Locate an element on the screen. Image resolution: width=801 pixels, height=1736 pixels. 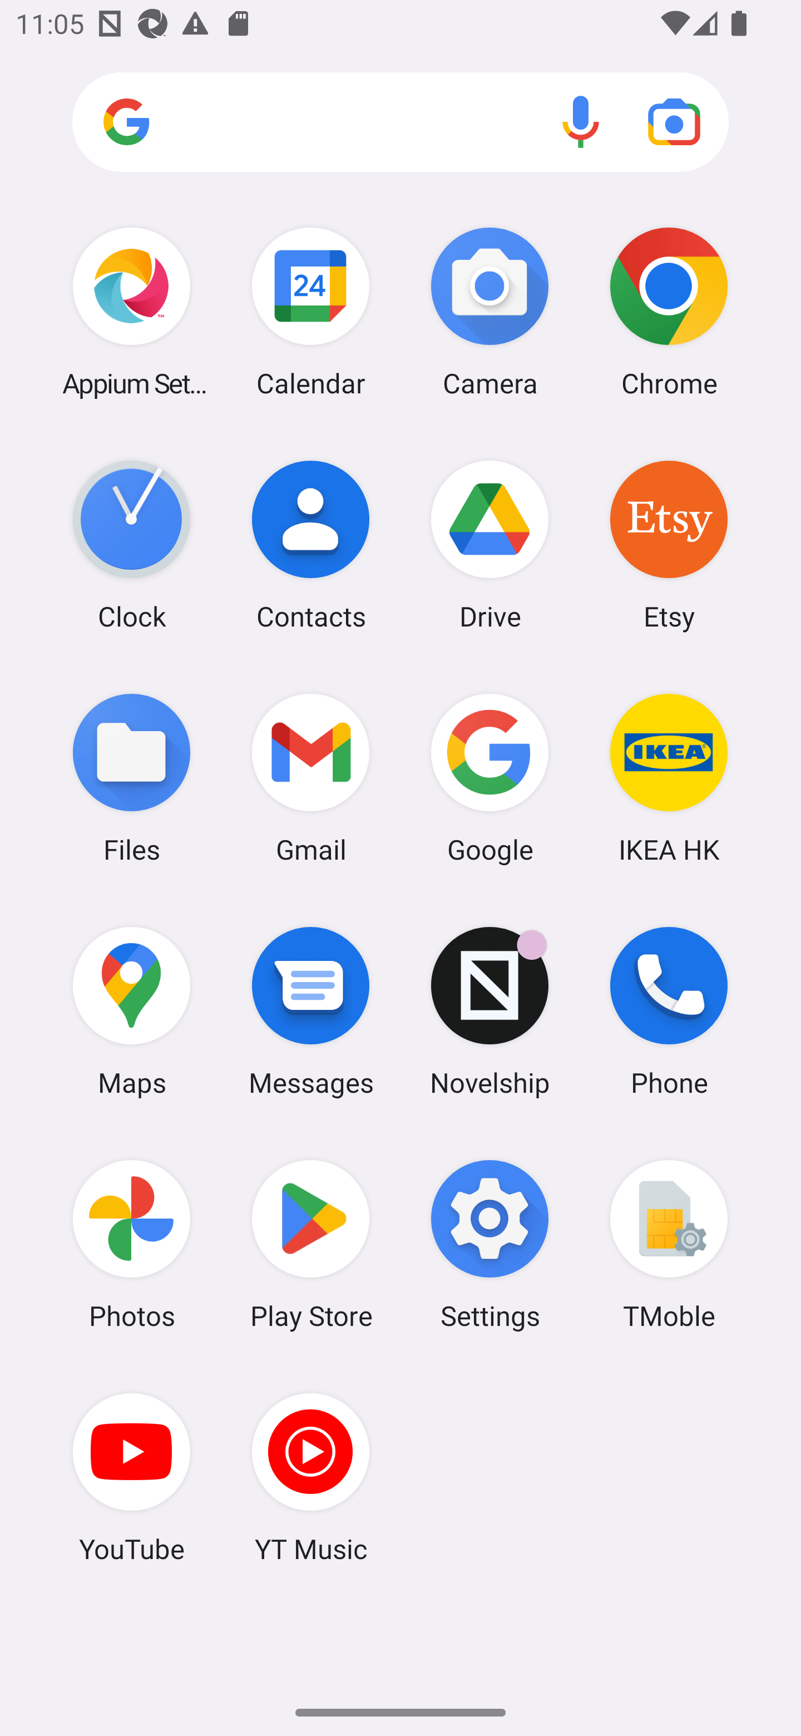
Gmail is located at coordinates (310, 777).